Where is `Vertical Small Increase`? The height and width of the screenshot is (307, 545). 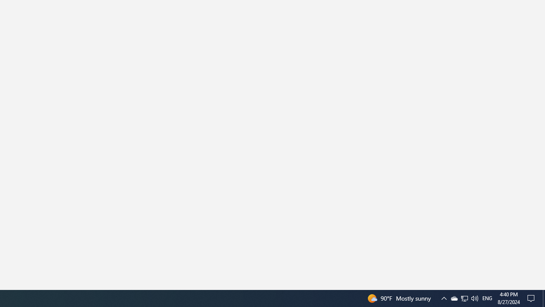 Vertical Small Increase is located at coordinates (444, 298).